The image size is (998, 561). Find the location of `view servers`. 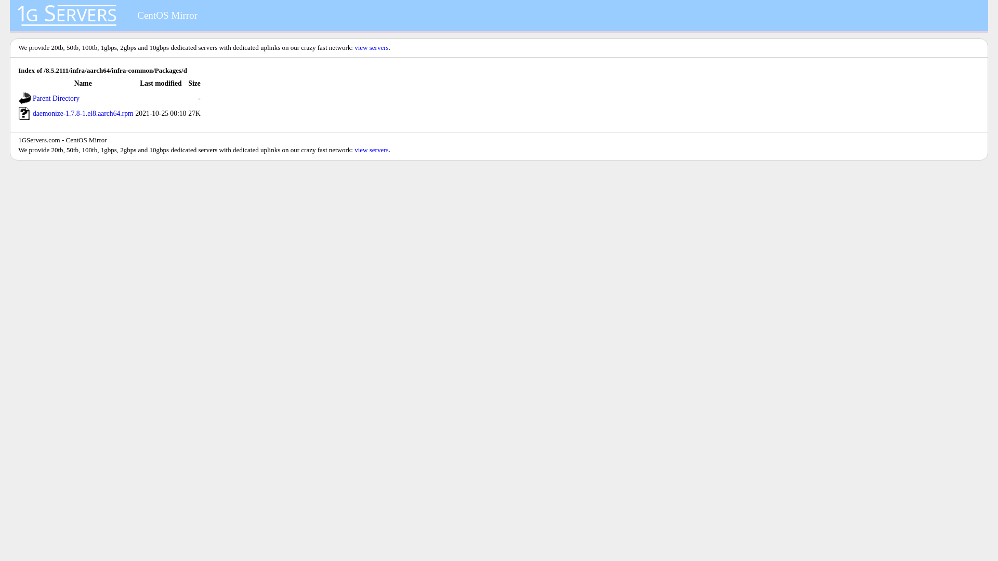

view servers is located at coordinates (371, 150).